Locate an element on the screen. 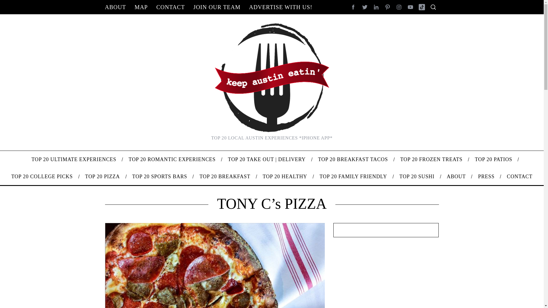 The height and width of the screenshot is (308, 548). TOP 20 SUSHI is located at coordinates (417, 176).